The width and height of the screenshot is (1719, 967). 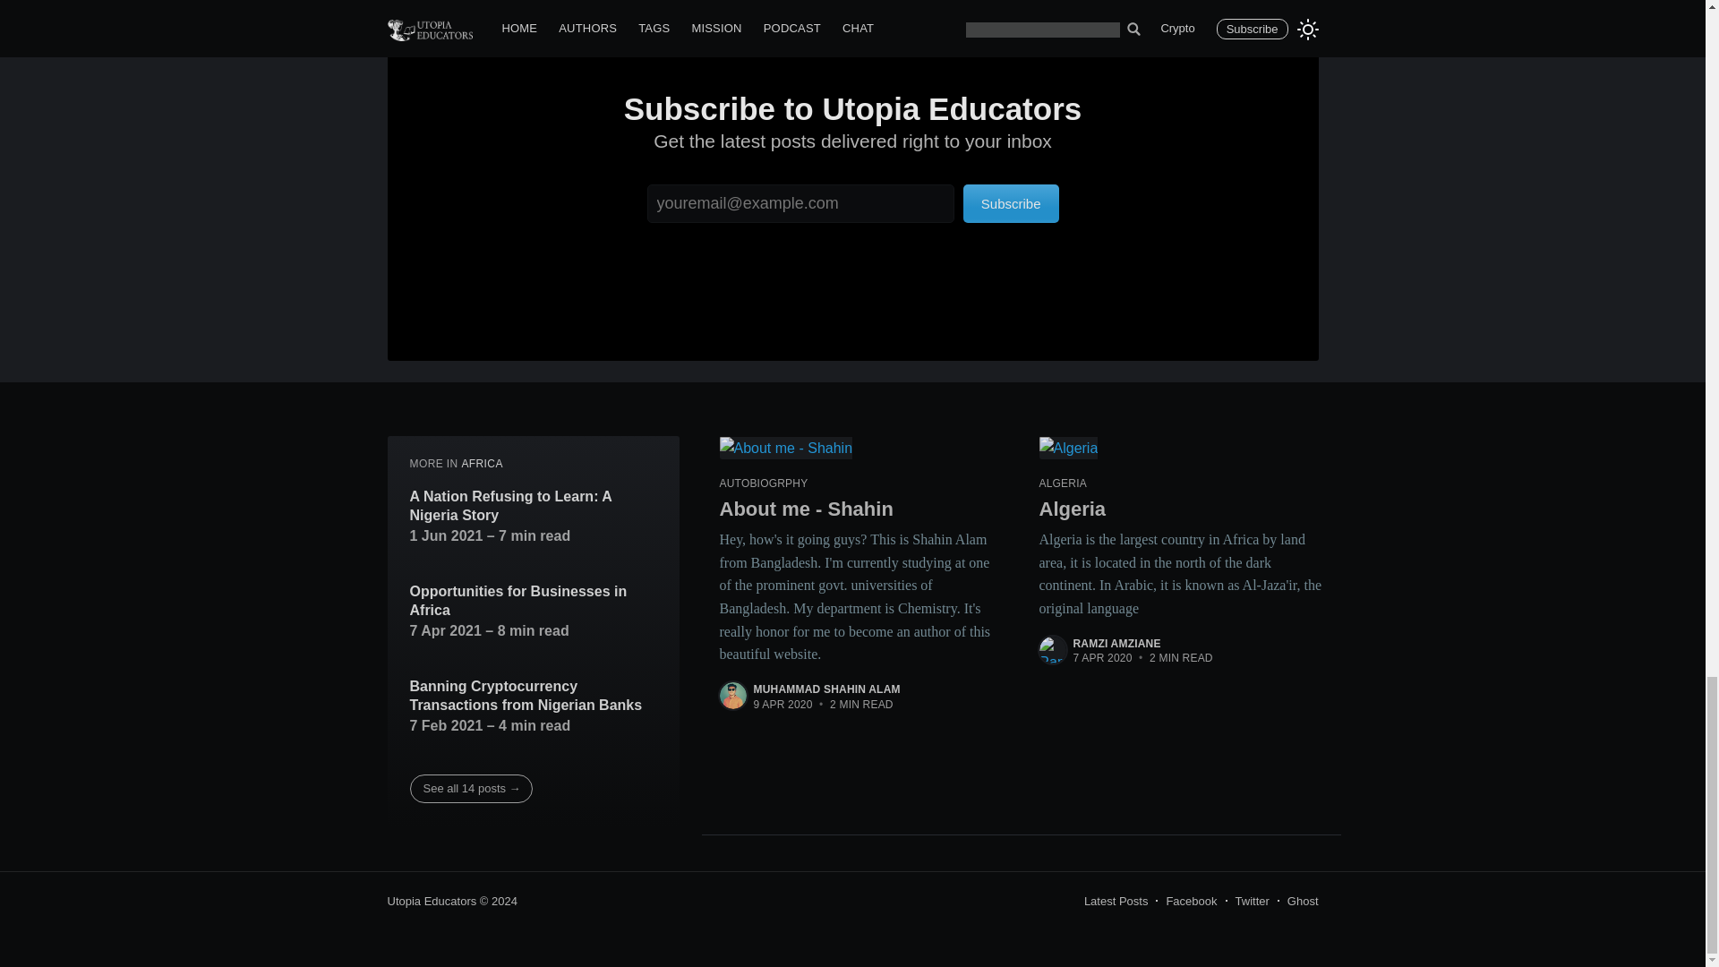 What do you see at coordinates (1116, 901) in the screenshot?
I see `Latest Posts` at bounding box center [1116, 901].